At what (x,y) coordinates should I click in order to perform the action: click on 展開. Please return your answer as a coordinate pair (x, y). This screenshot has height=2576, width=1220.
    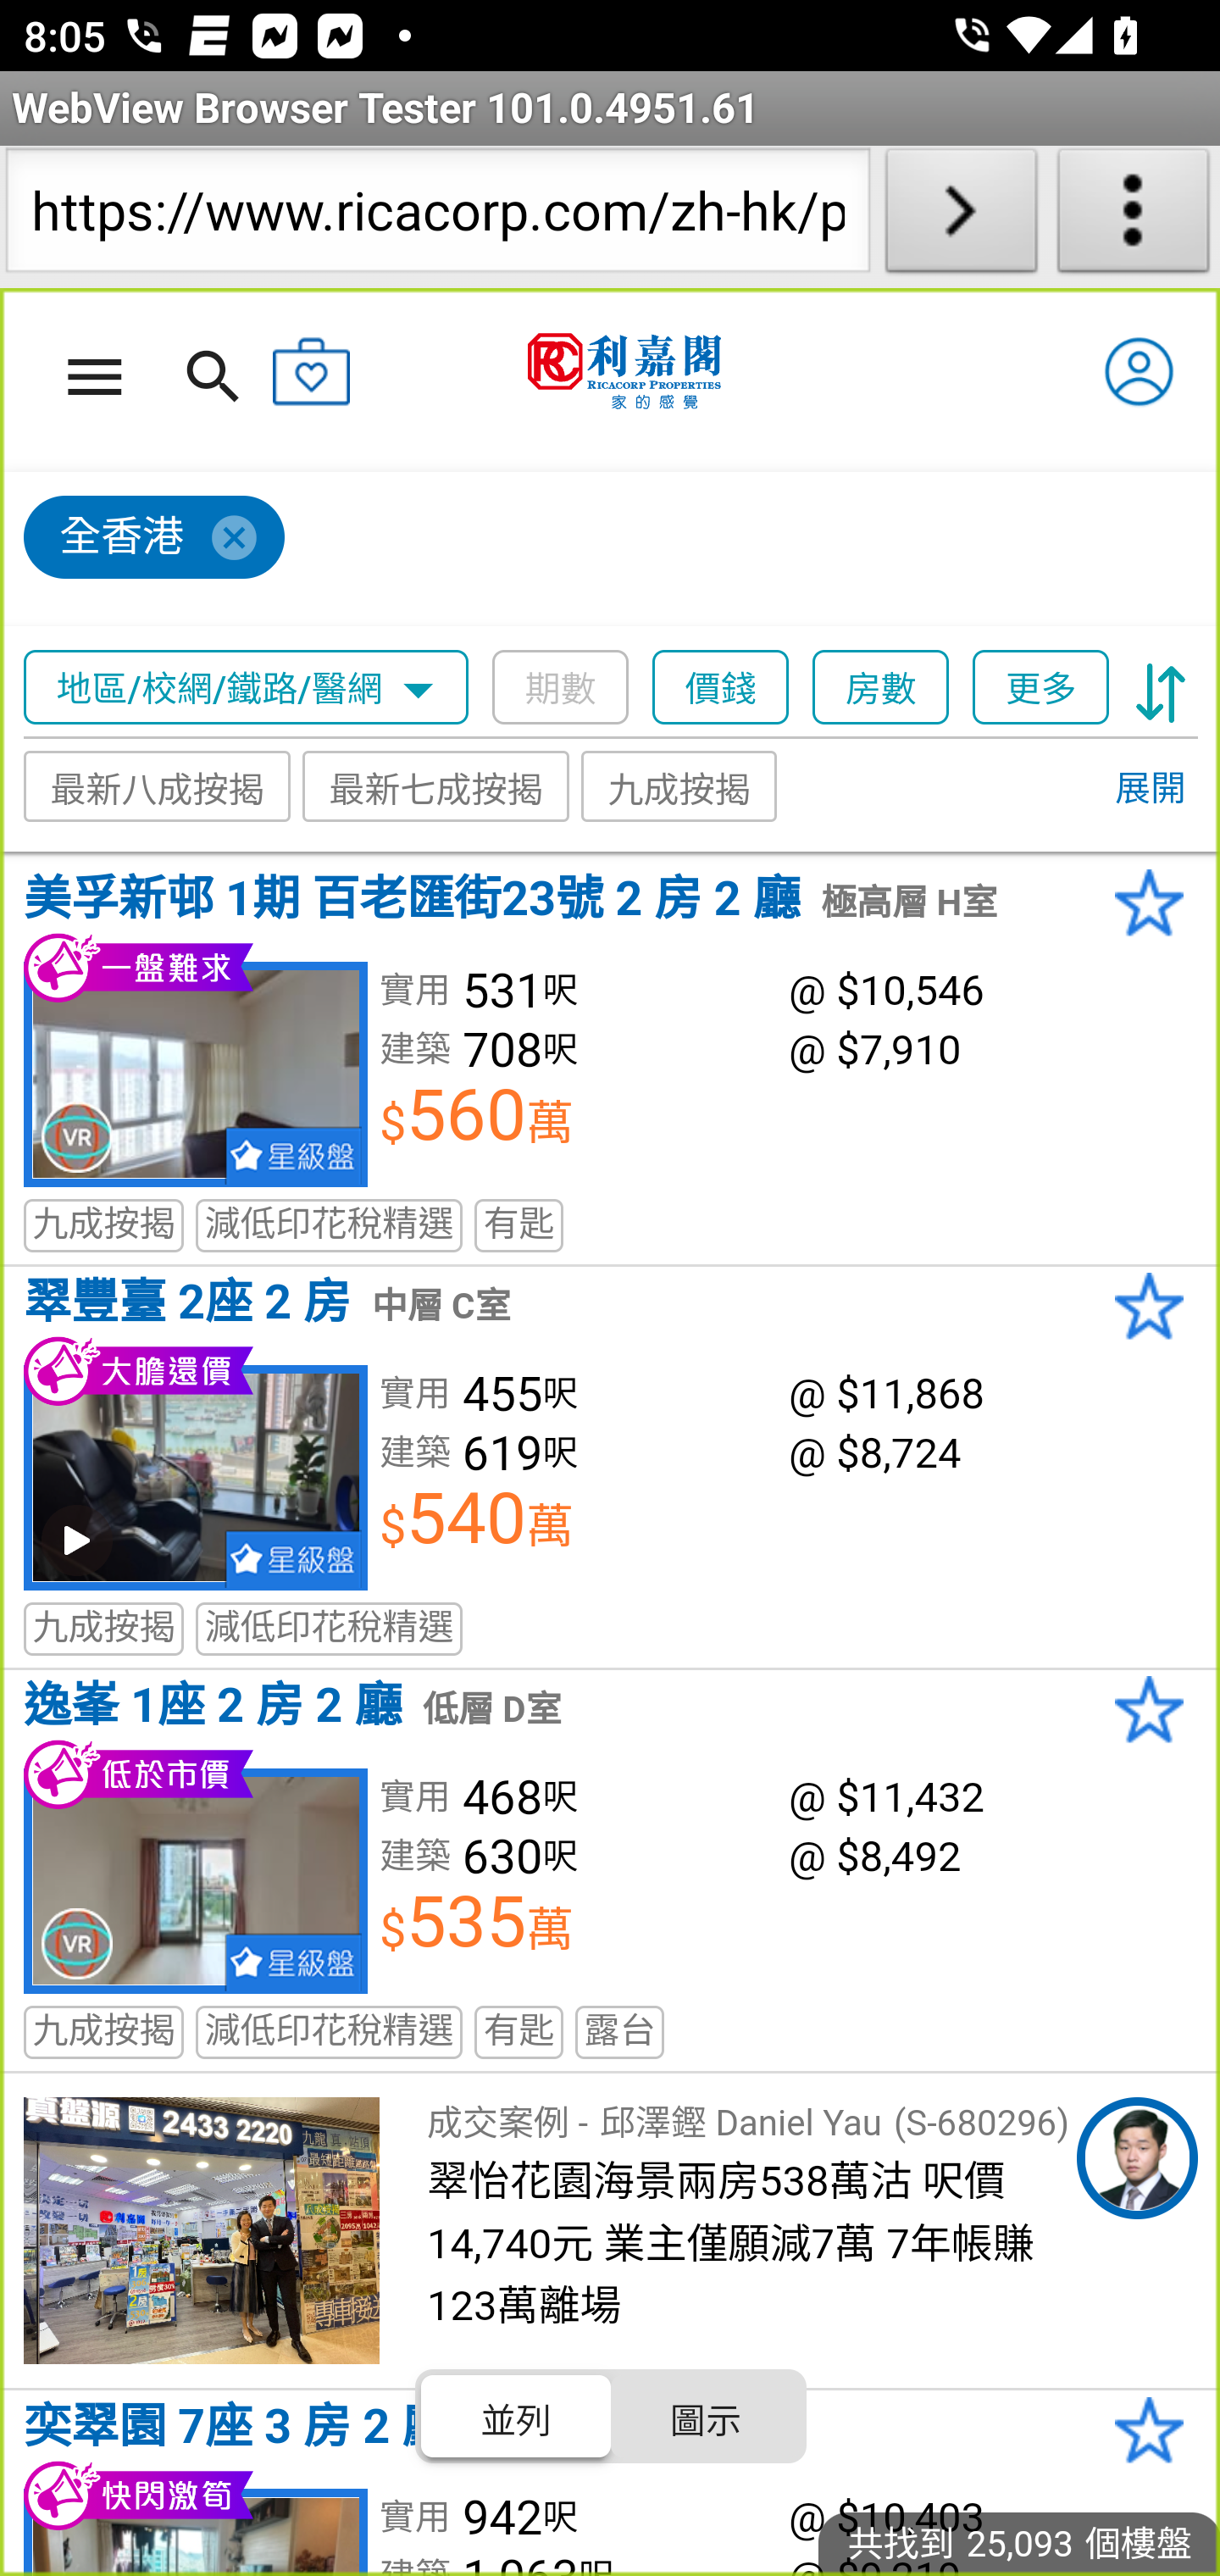
    Looking at the image, I should click on (1149, 790).